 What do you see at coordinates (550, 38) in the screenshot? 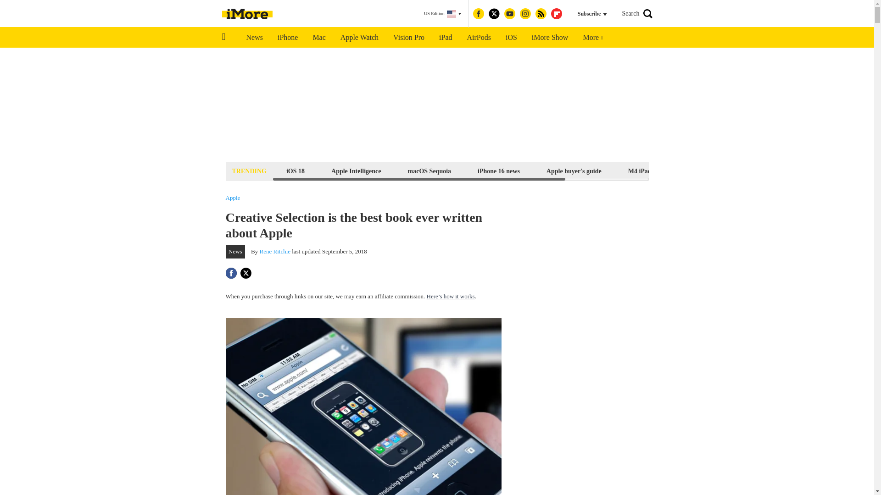
I see `iMore Show` at bounding box center [550, 38].